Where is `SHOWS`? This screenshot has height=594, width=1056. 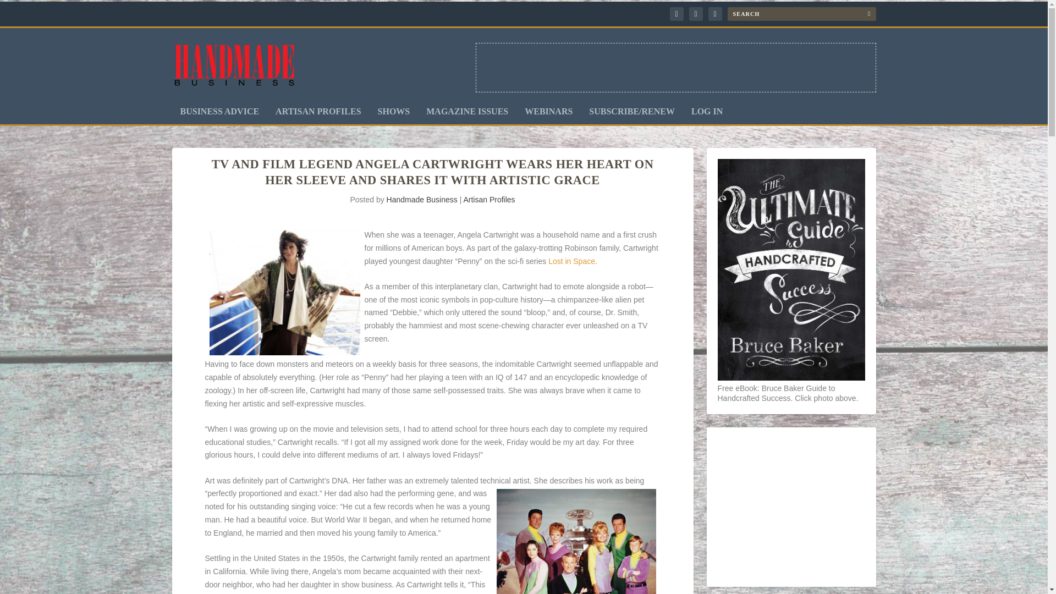 SHOWS is located at coordinates (394, 116).